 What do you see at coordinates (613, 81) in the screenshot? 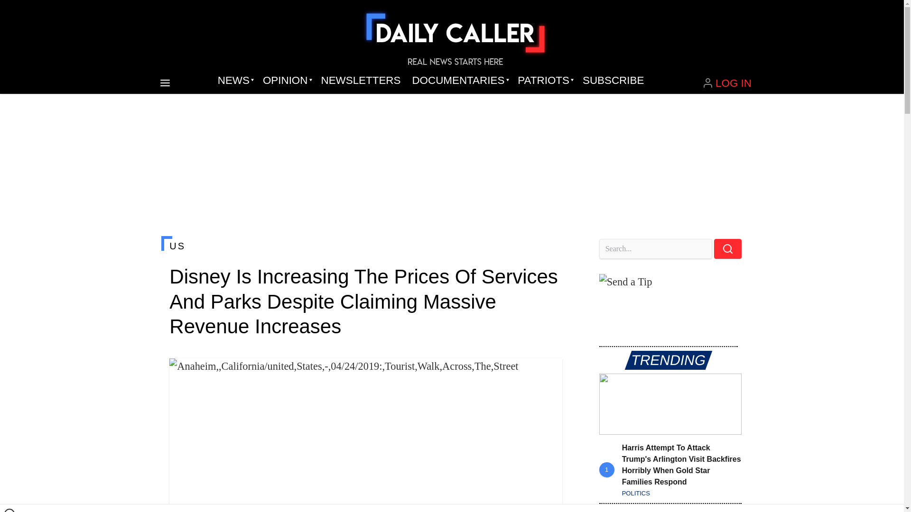
I see `SUBSCRIBE` at bounding box center [613, 81].